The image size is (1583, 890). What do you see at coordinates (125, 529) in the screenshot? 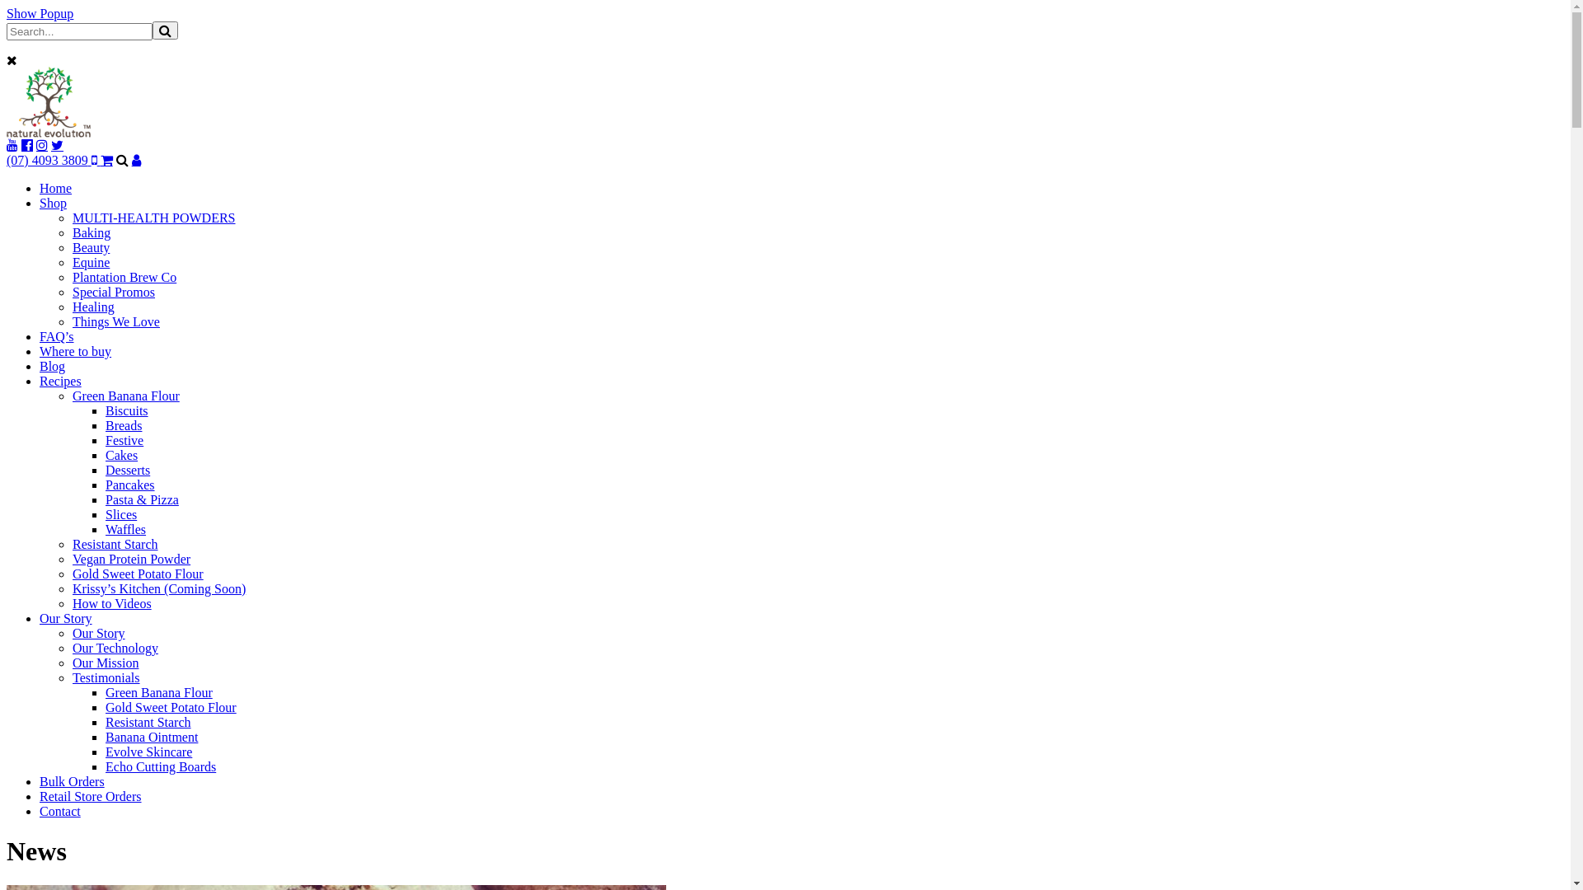
I see `Waffles` at bounding box center [125, 529].